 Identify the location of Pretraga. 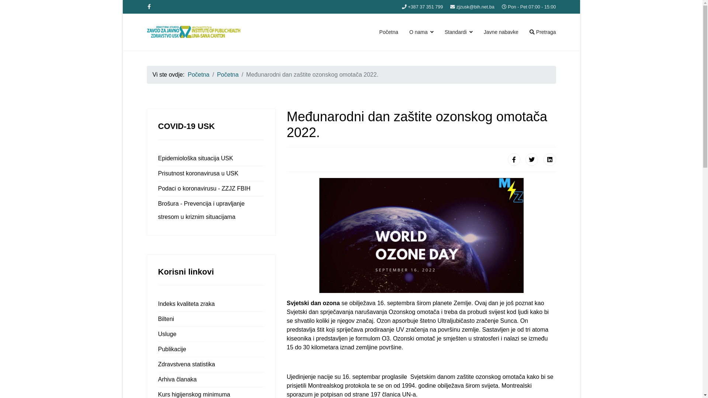
(543, 32).